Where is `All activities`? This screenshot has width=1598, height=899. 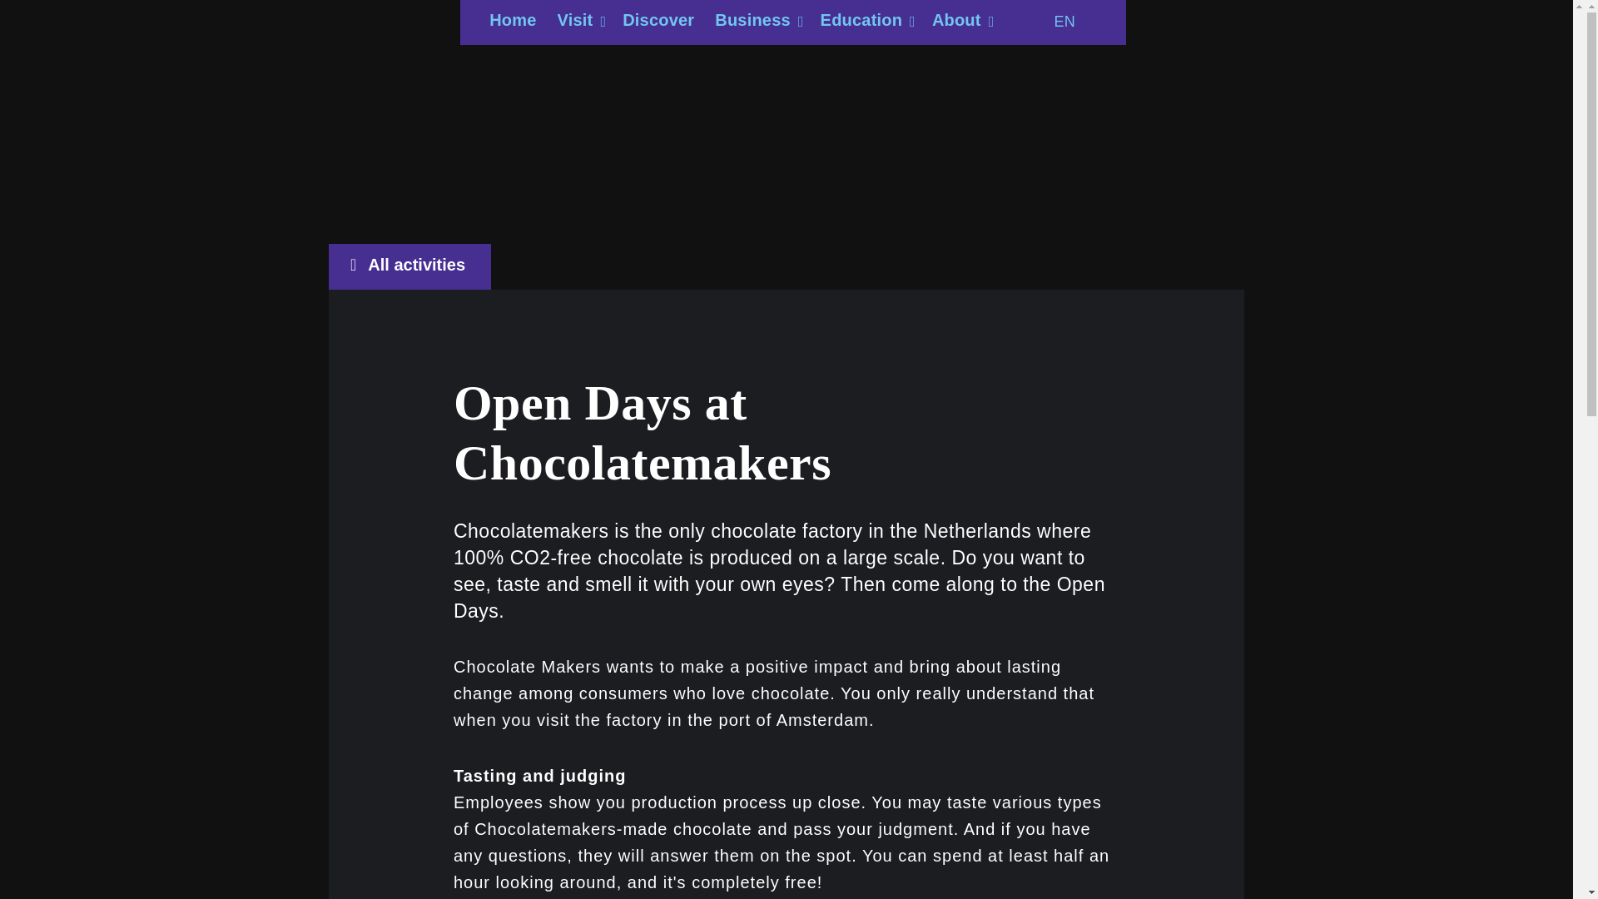 All activities is located at coordinates (409, 266).